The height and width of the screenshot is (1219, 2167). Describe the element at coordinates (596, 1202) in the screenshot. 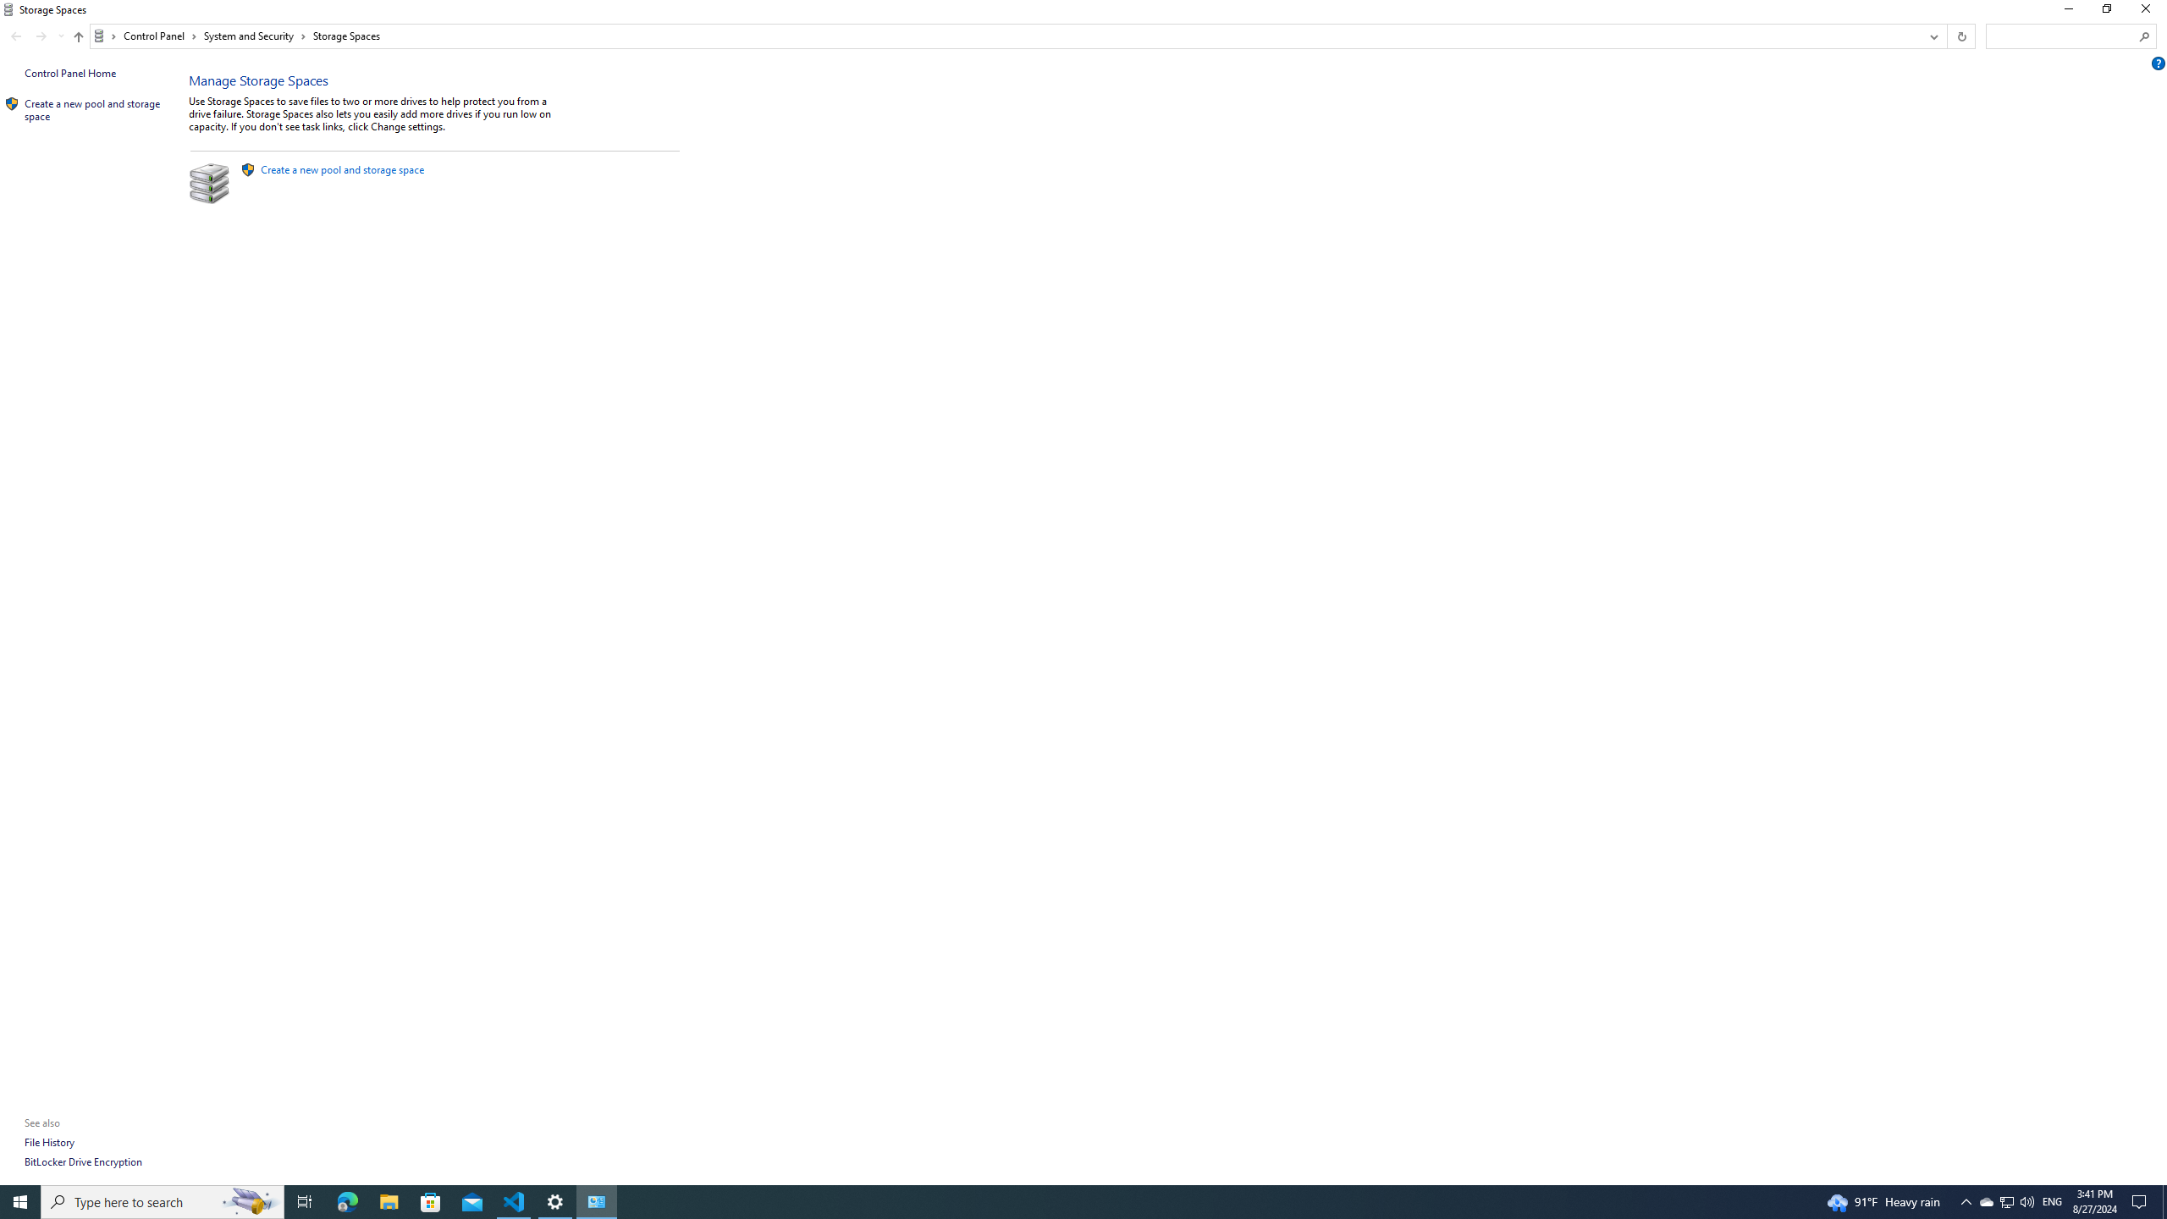

I see `Control Panel - 1 running window` at that location.